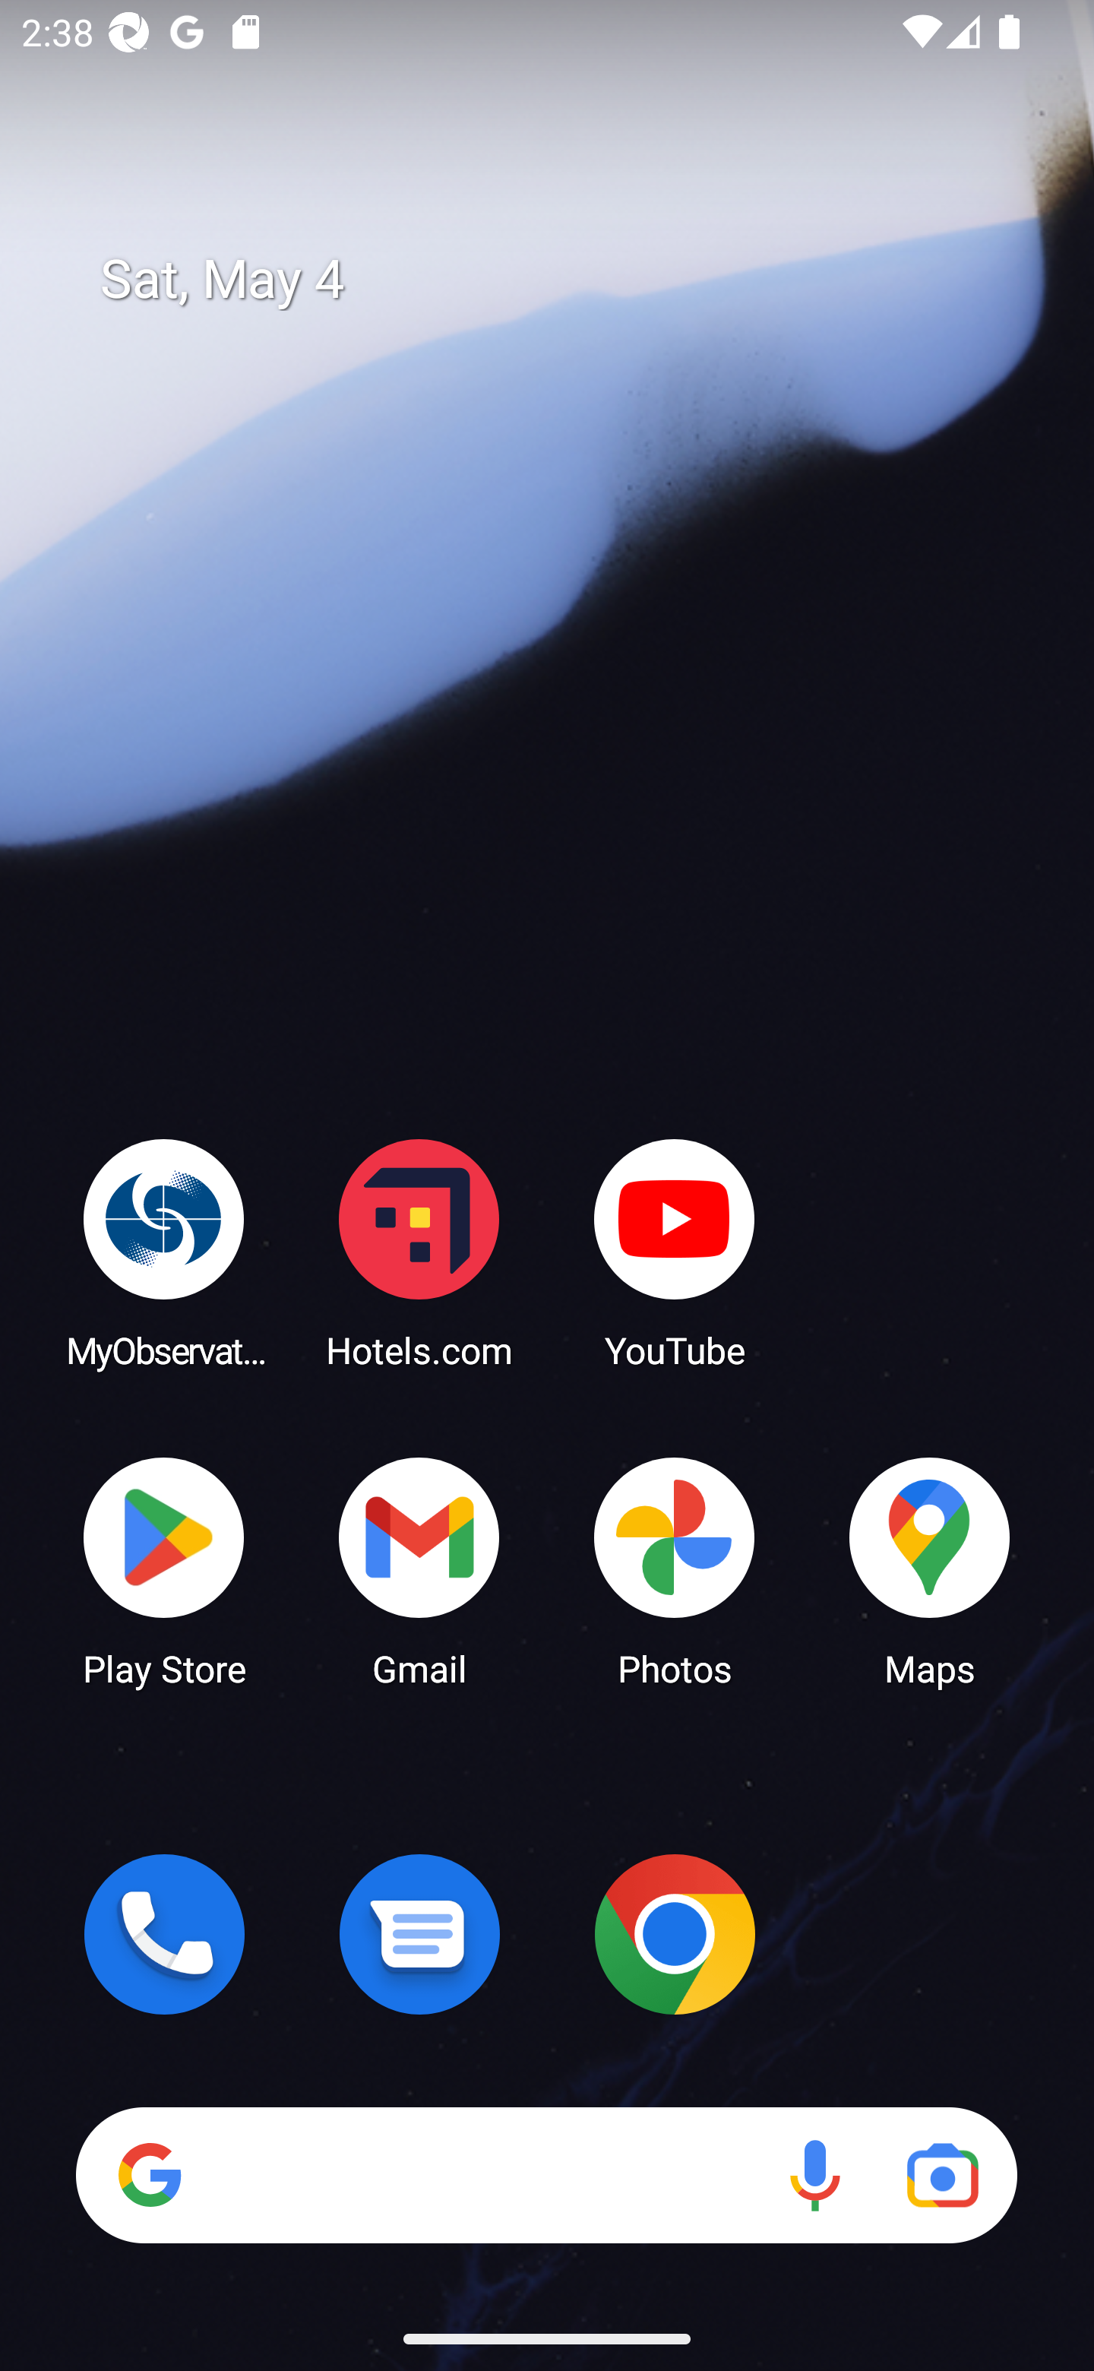 This screenshot has height=2371, width=1094. I want to click on Phone, so click(164, 1934).